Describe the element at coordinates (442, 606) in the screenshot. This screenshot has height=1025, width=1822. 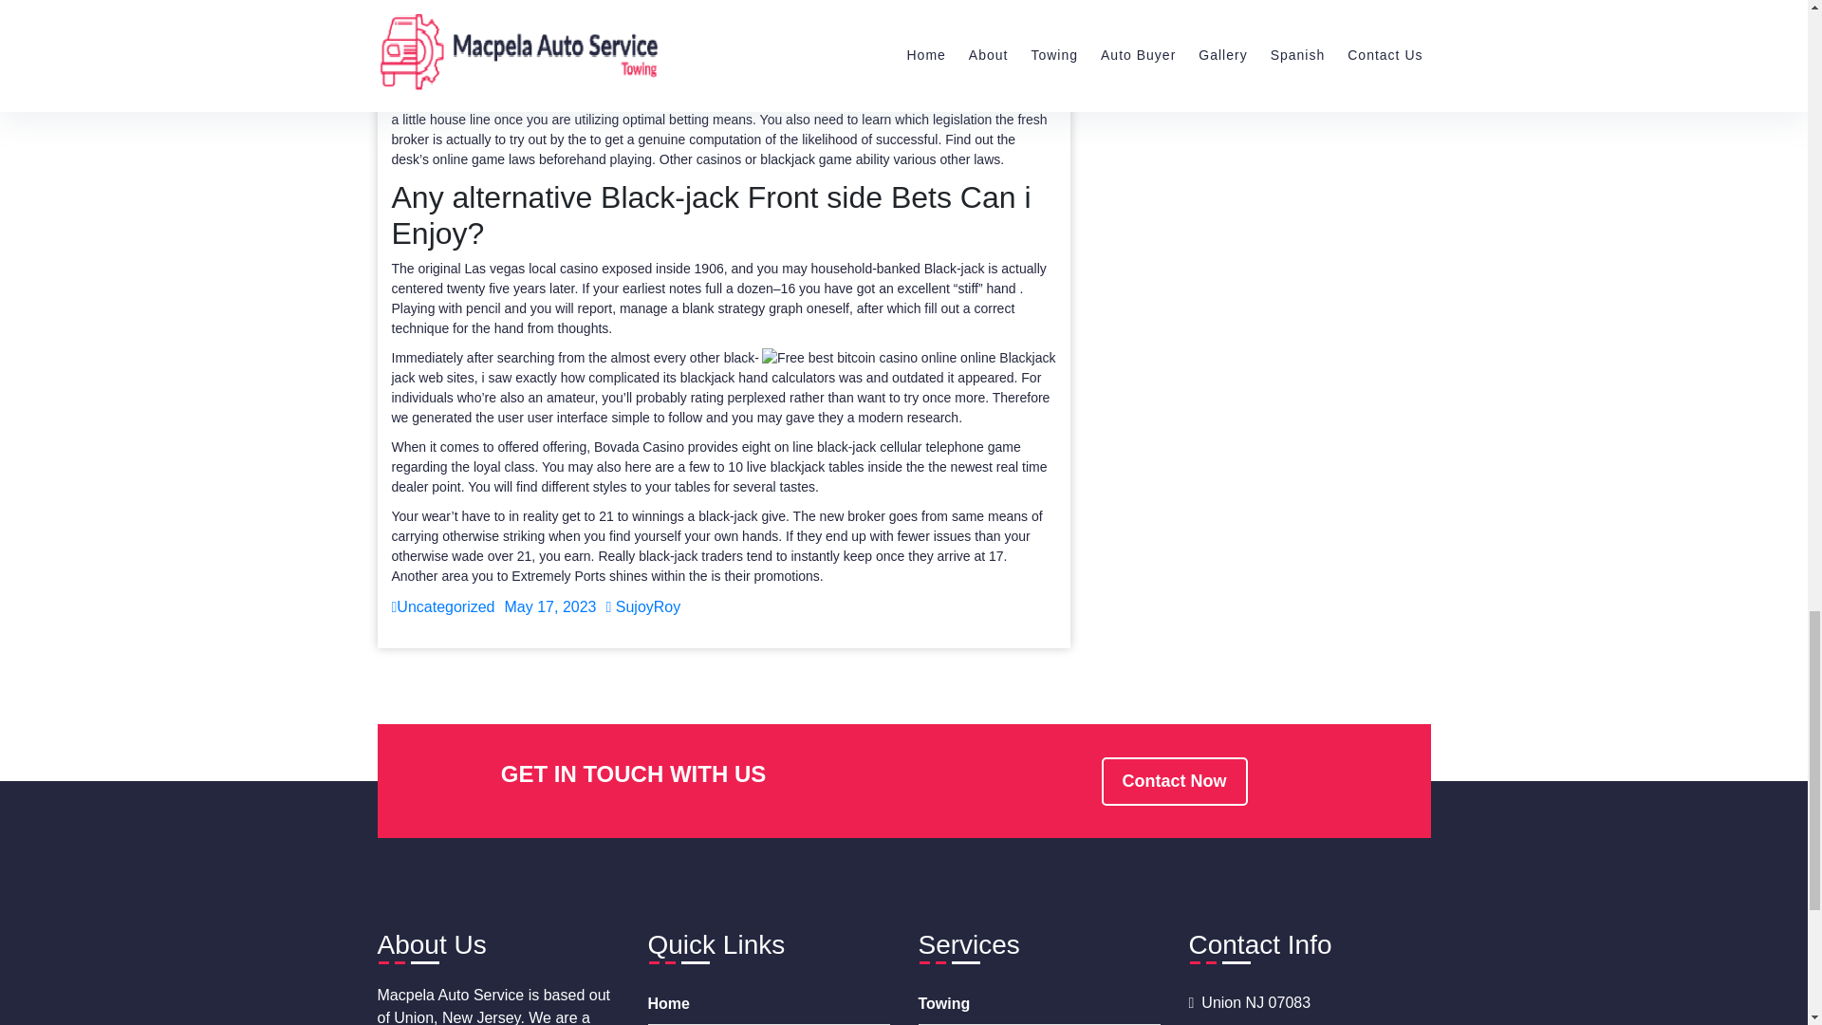
I see `Uncategorized` at that location.